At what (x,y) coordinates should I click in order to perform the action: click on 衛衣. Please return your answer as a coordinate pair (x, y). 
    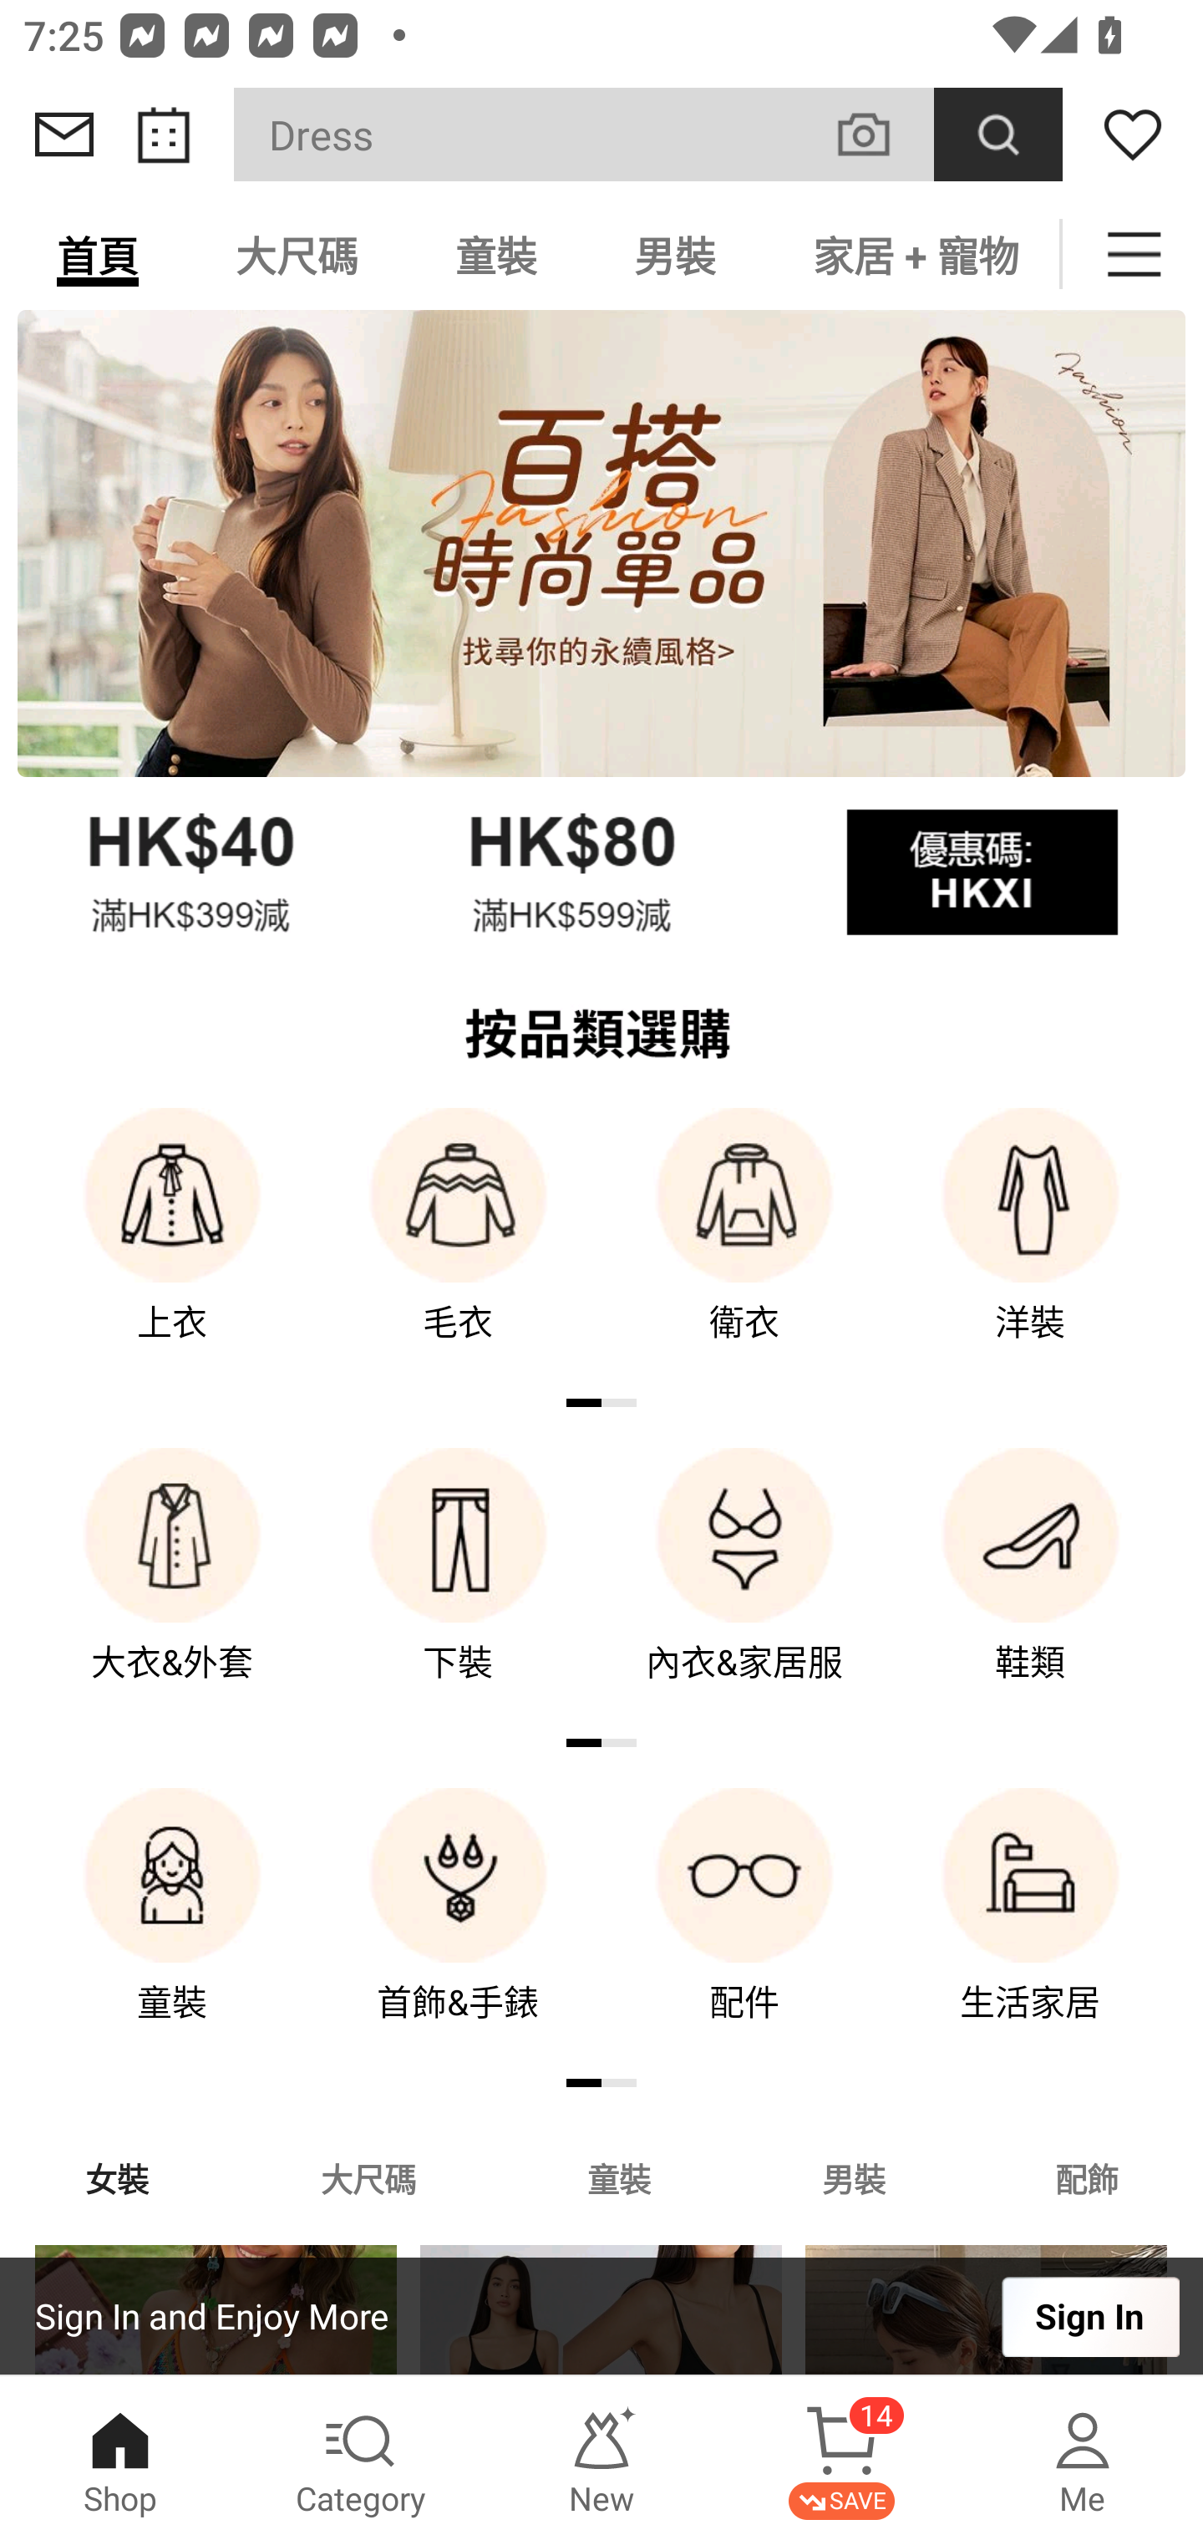
    Looking at the image, I should click on (744, 1247).